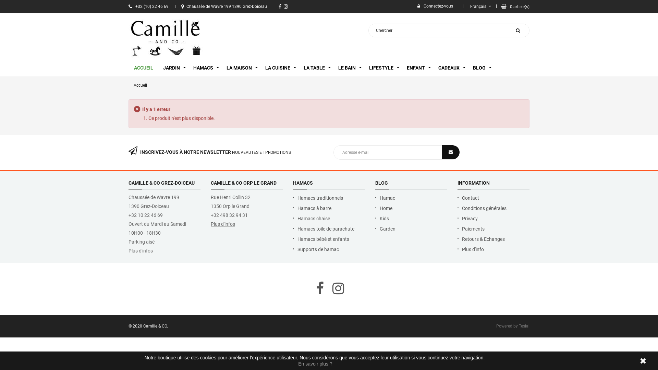  Describe the element at coordinates (411, 198) in the screenshot. I see `Hamac` at that location.